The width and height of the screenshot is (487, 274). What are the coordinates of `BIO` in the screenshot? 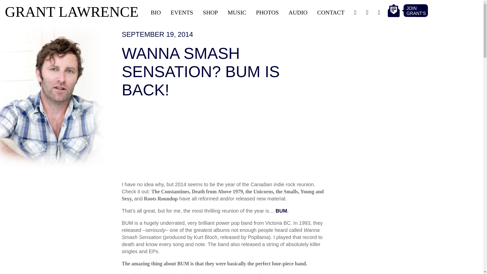 It's located at (155, 13).